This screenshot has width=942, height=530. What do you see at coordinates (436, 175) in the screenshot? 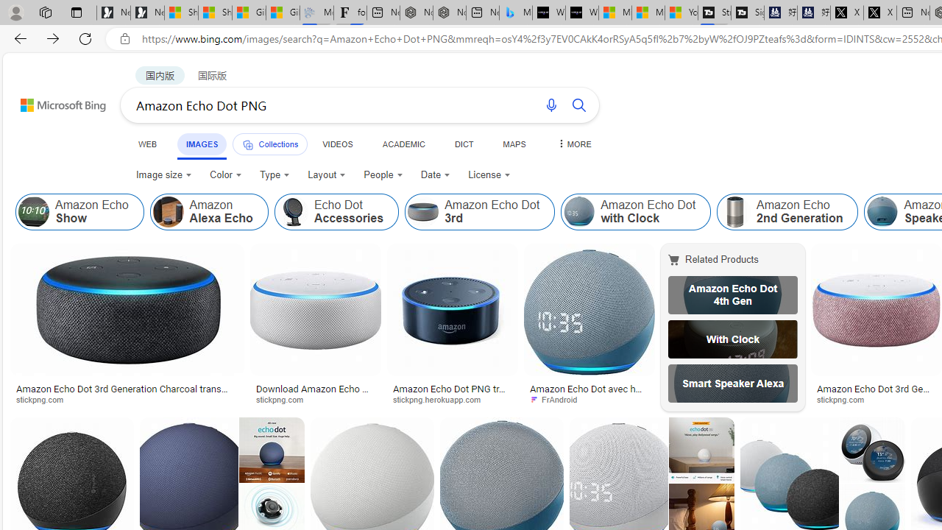
I see `Date` at bounding box center [436, 175].